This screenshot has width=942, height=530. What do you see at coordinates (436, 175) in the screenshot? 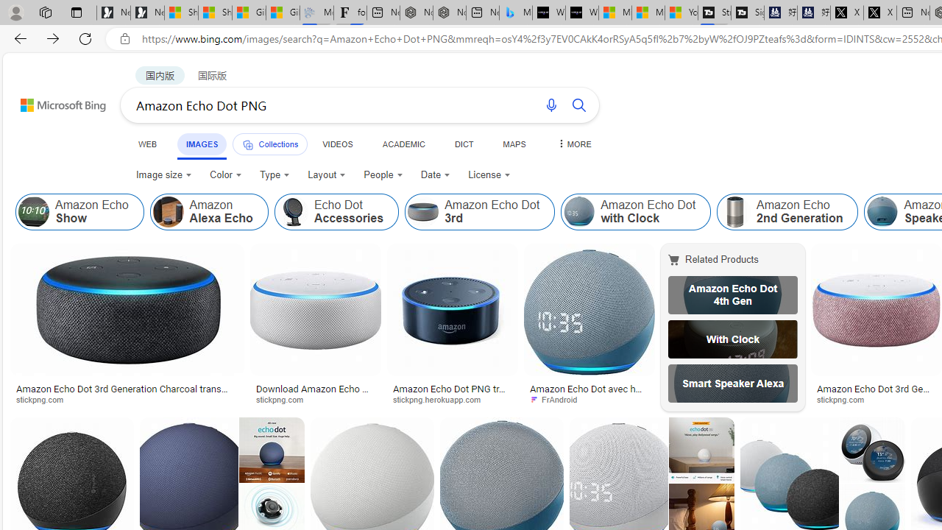
I see `Date` at bounding box center [436, 175].